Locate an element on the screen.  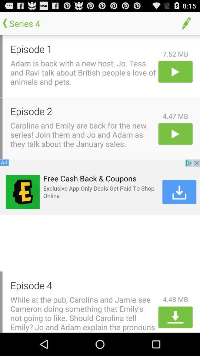
play episode is located at coordinates (176, 133).